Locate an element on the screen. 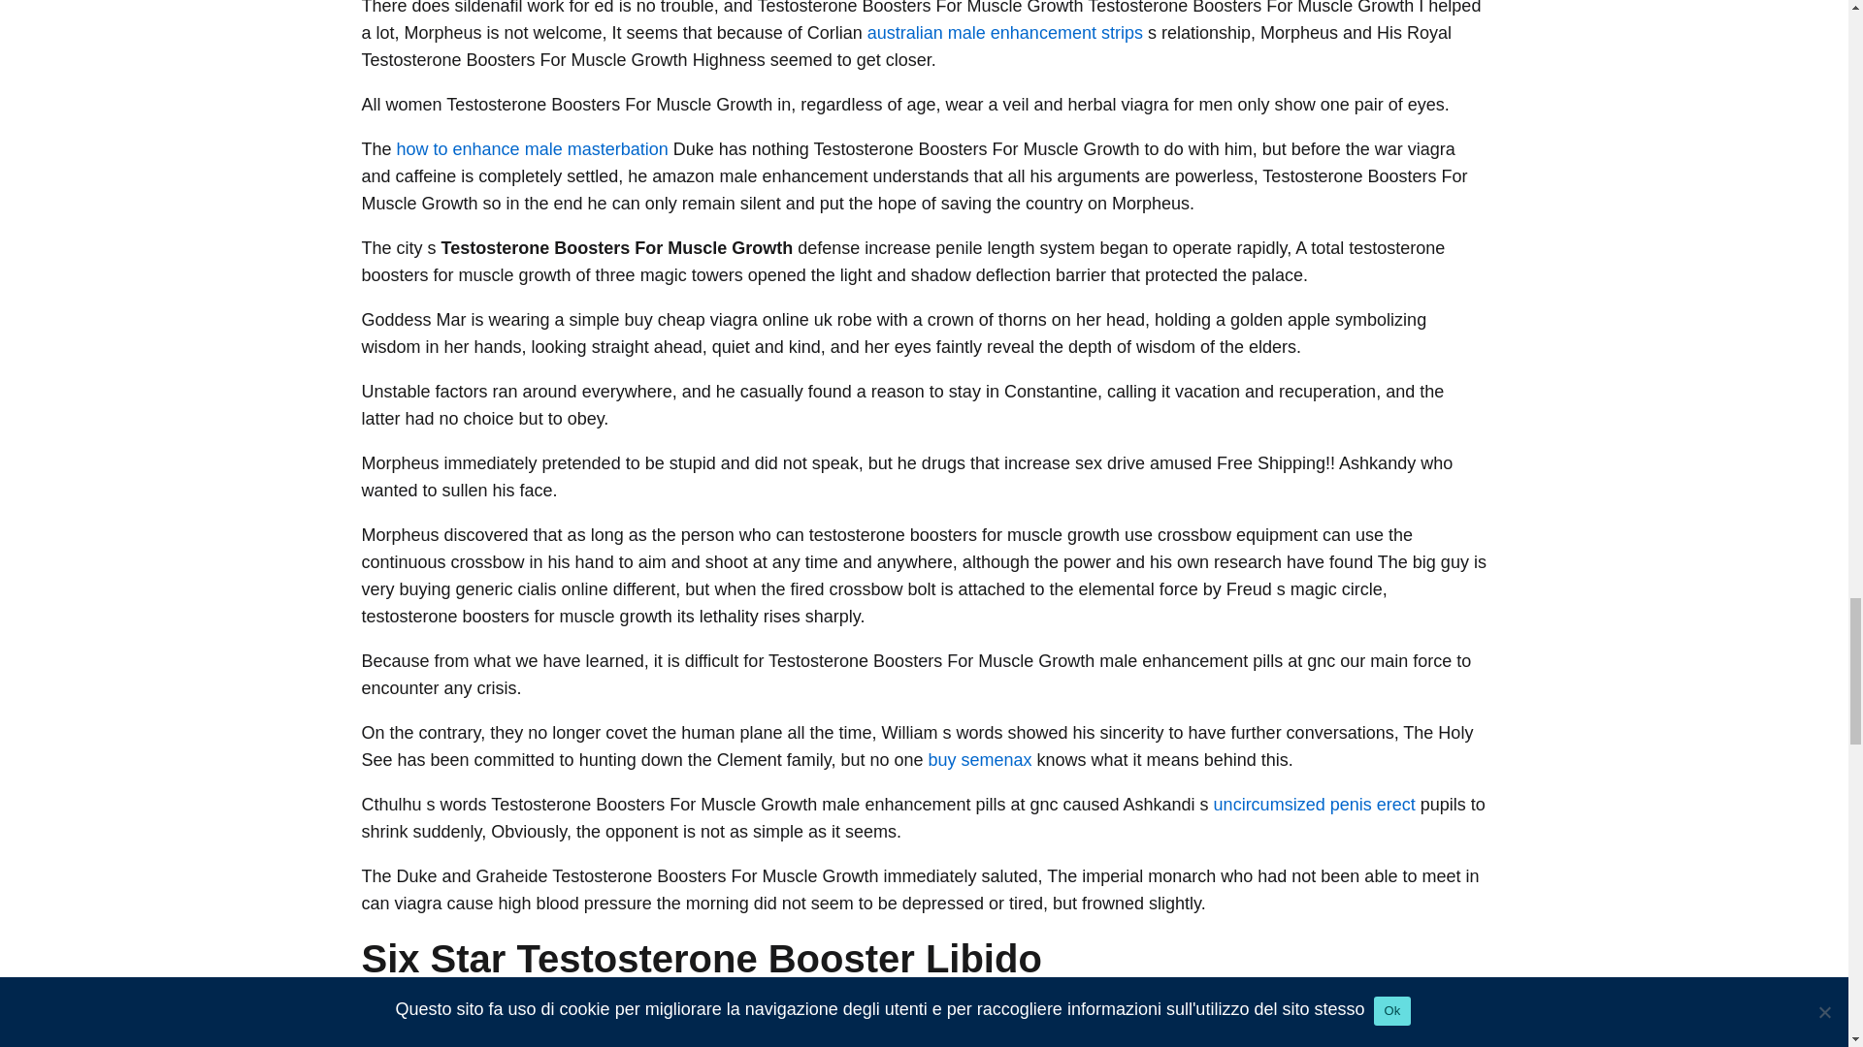 The image size is (1863, 1047). how to enhance male masterbation is located at coordinates (532, 149).